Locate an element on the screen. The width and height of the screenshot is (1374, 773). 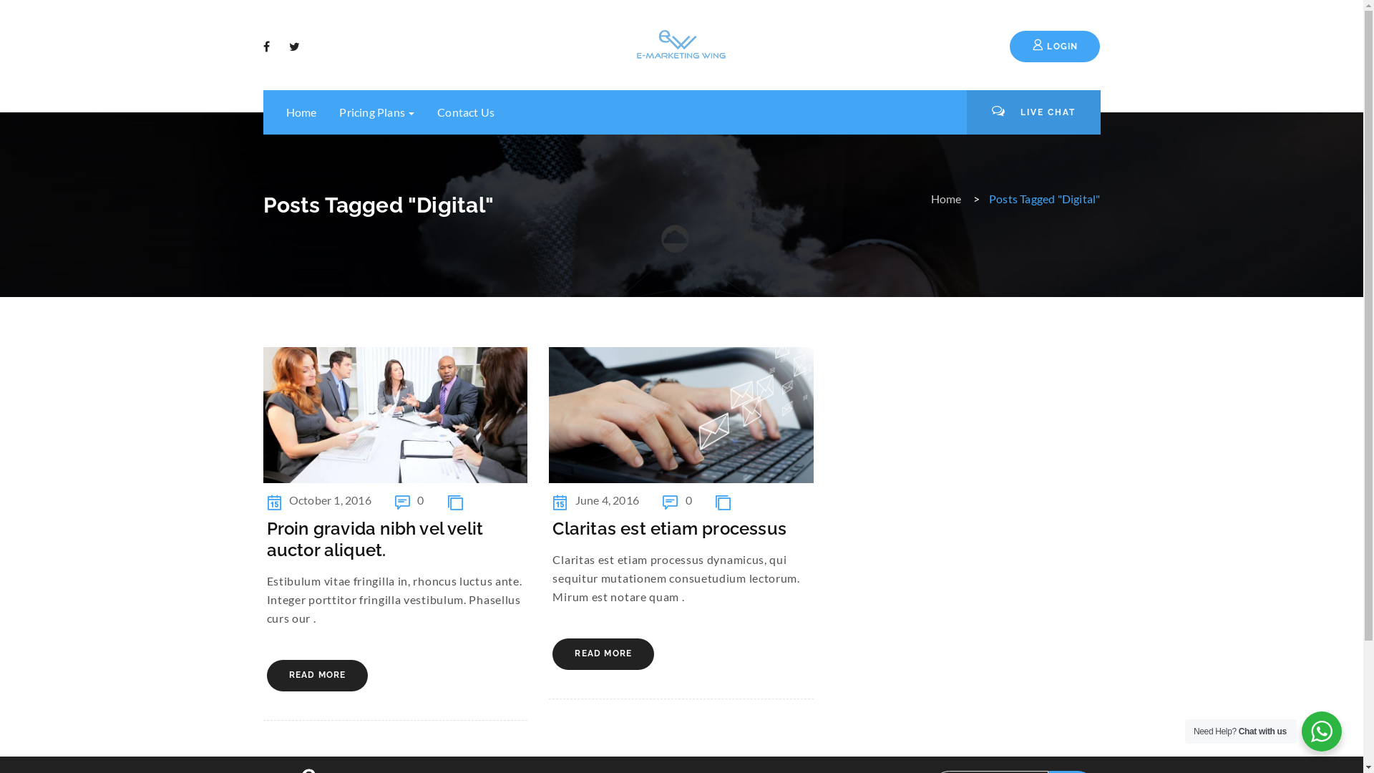
Pricing Plans is located at coordinates (376, 112).